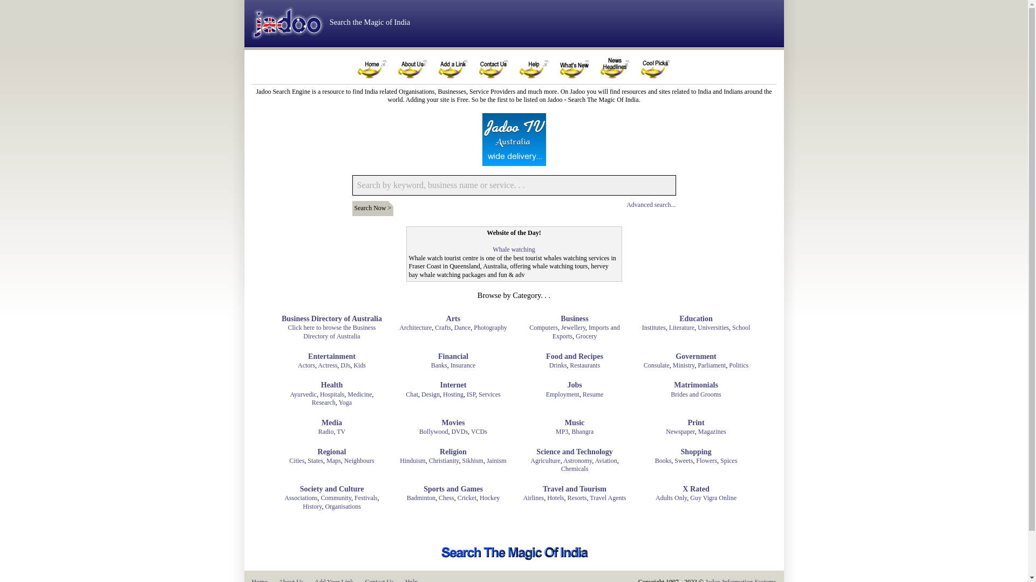 The width and height of the screenshot is (1036, 582). Describe the element at coordinates (471, 394) in the screenshot. I see `ISP` at that location.